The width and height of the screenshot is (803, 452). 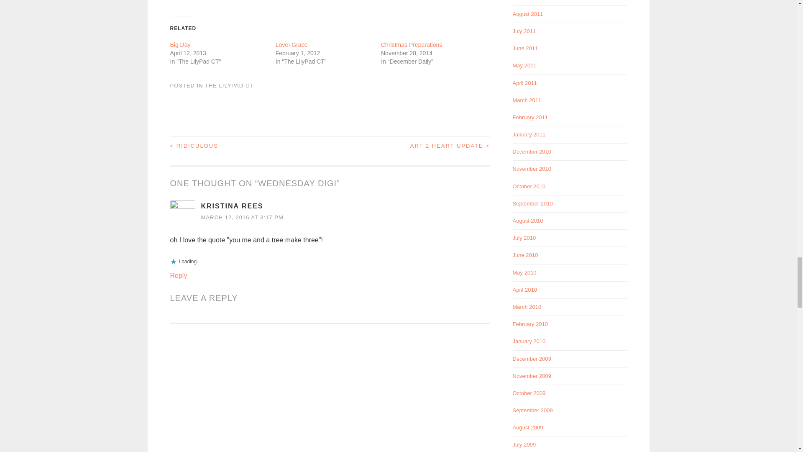 What do you see at coordinates (412, 44) in the screenshot?
I see `Christmas Preparations` at bounding box center [412, 44].